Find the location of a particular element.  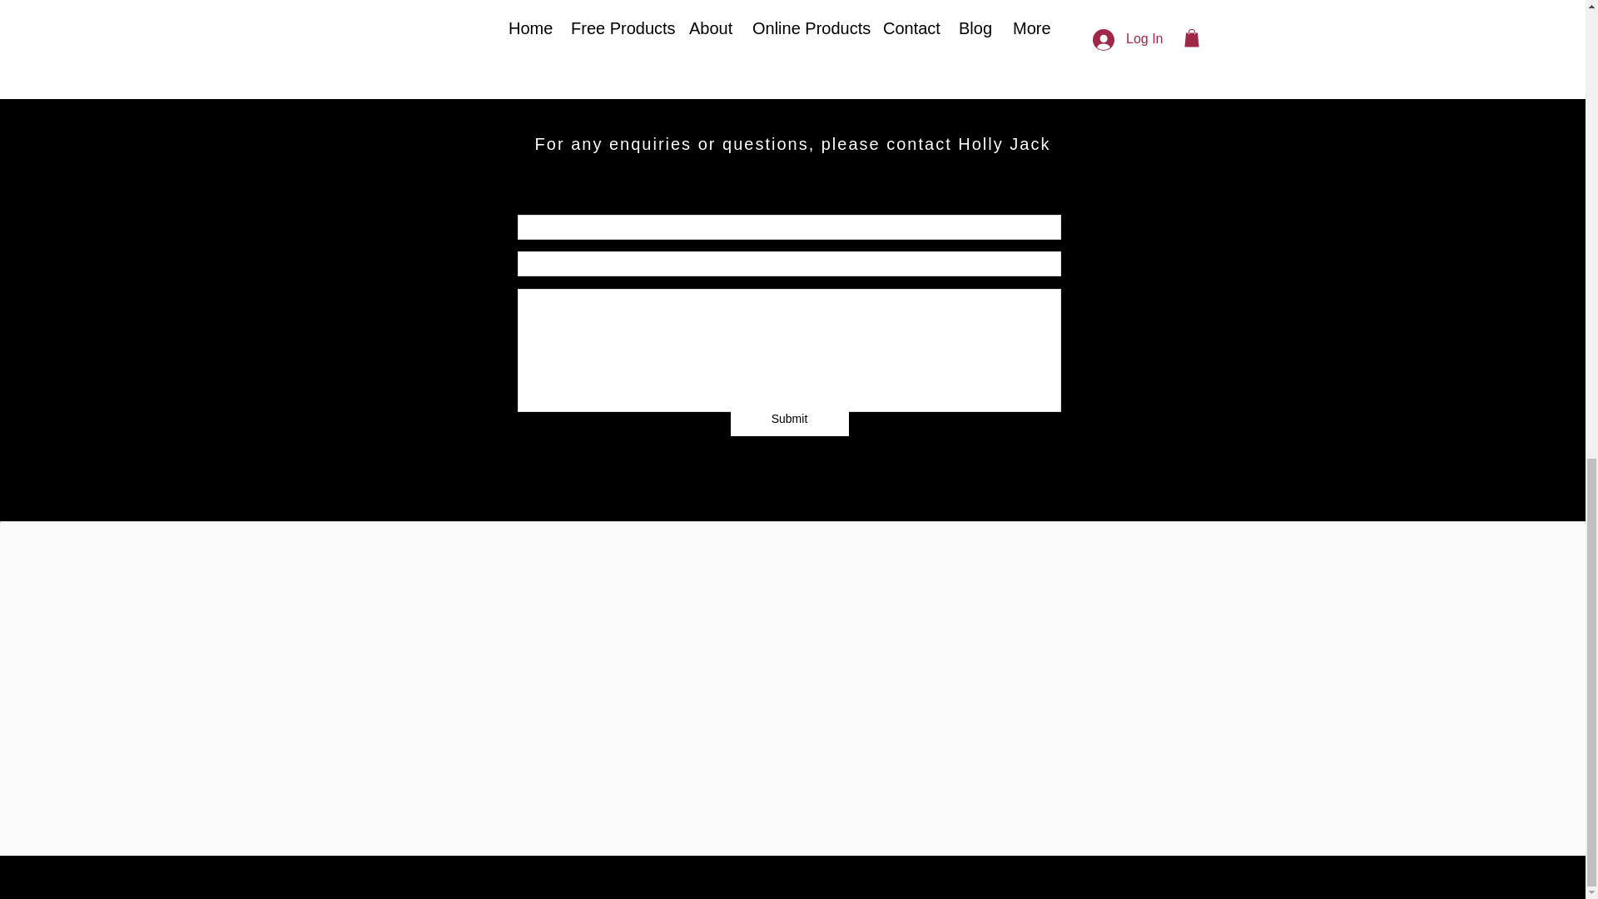

Submit is located at coordinates (789, 419).